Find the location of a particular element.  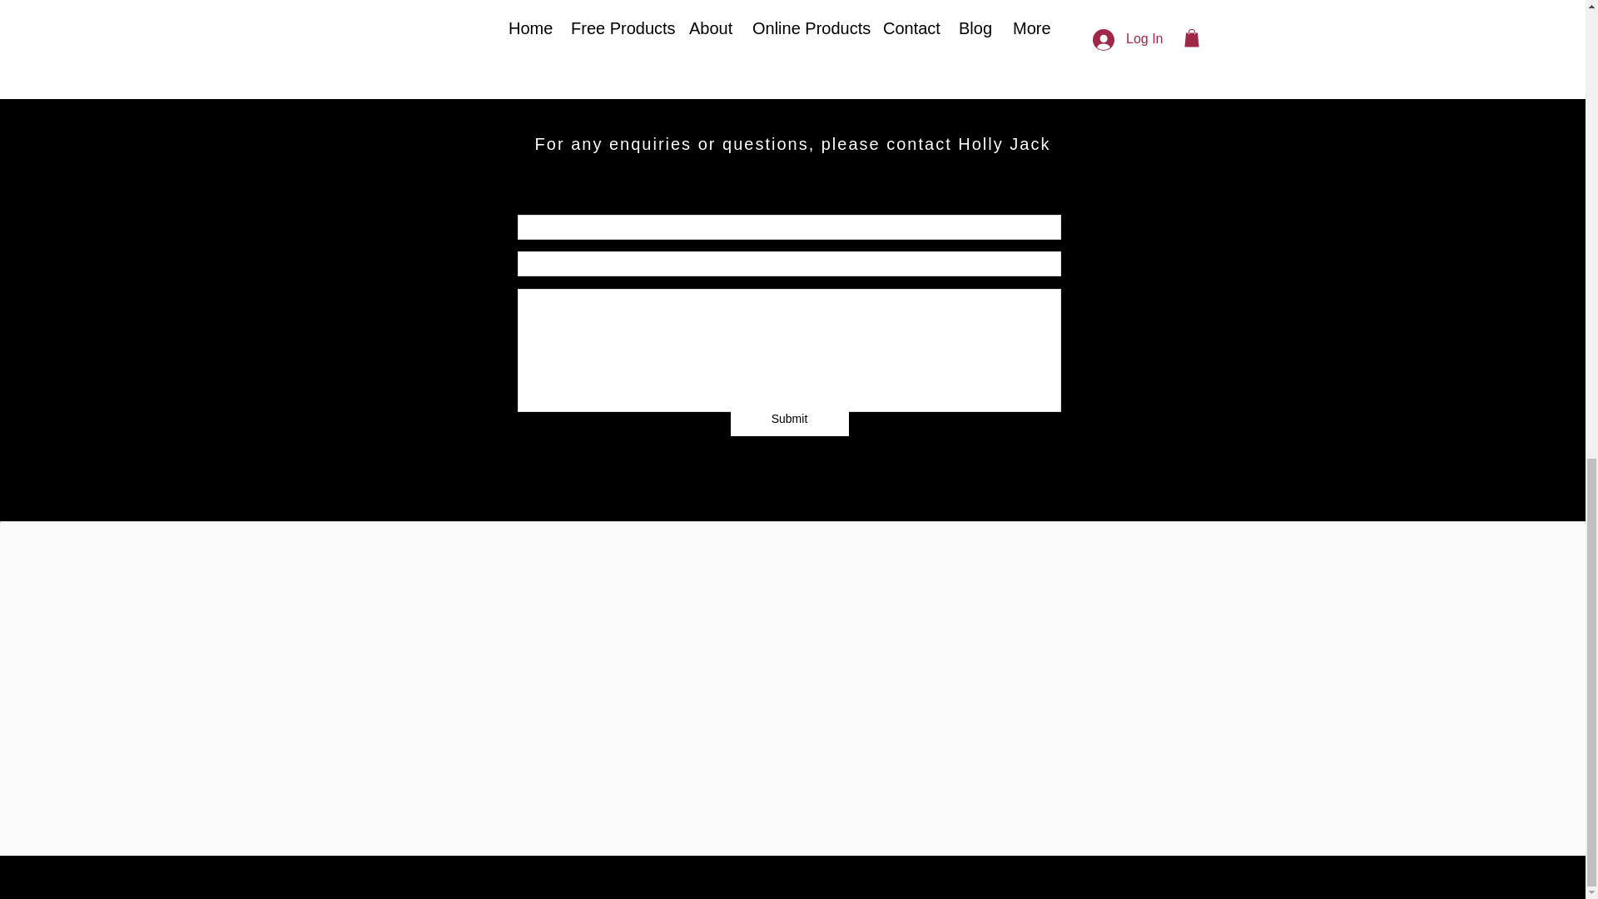

Submit is located at coordinates (789, 419).